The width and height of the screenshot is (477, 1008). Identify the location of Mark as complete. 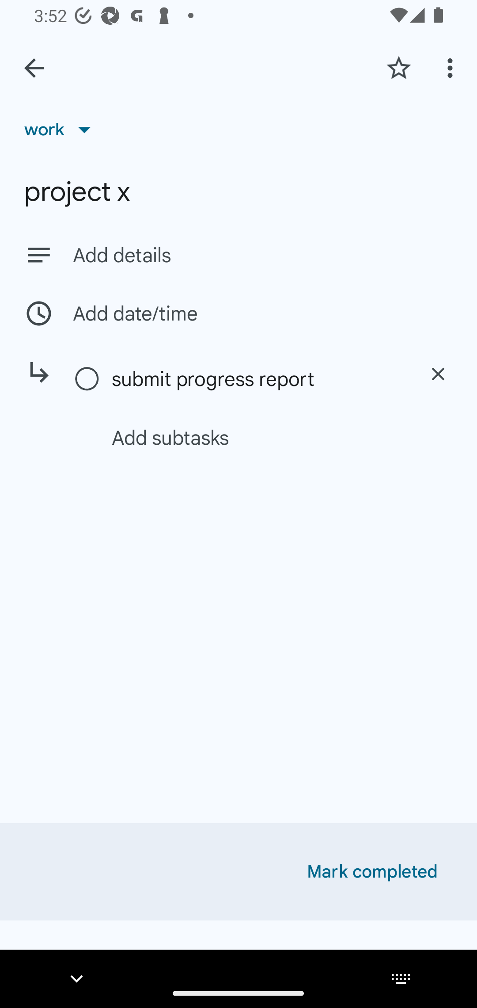
(87, 379).